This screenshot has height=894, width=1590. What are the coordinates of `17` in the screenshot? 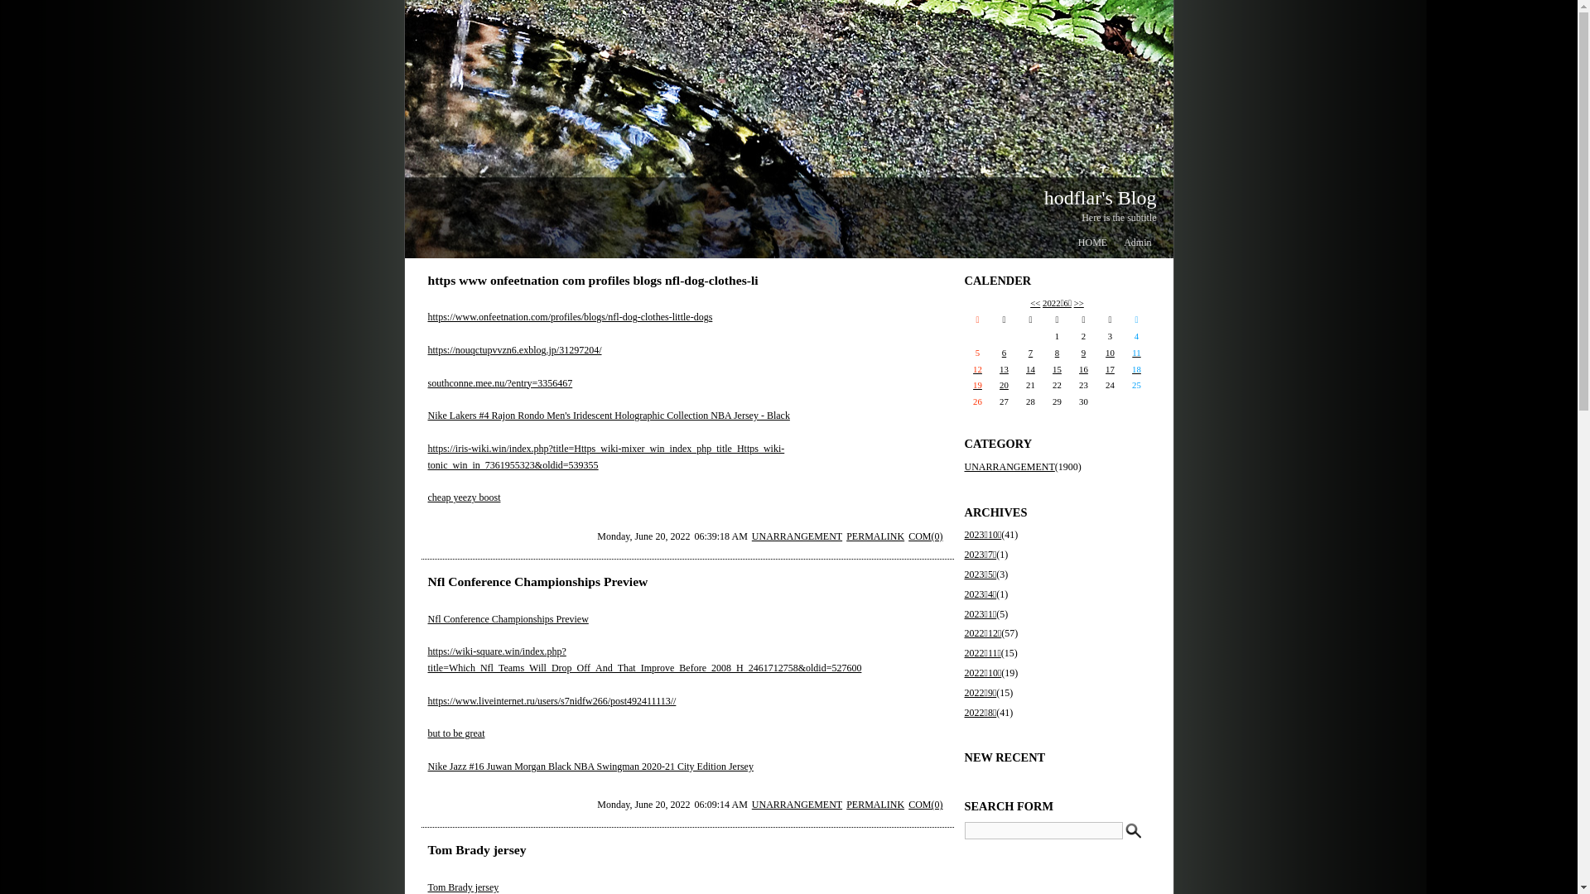 It's located at (1110, 369).